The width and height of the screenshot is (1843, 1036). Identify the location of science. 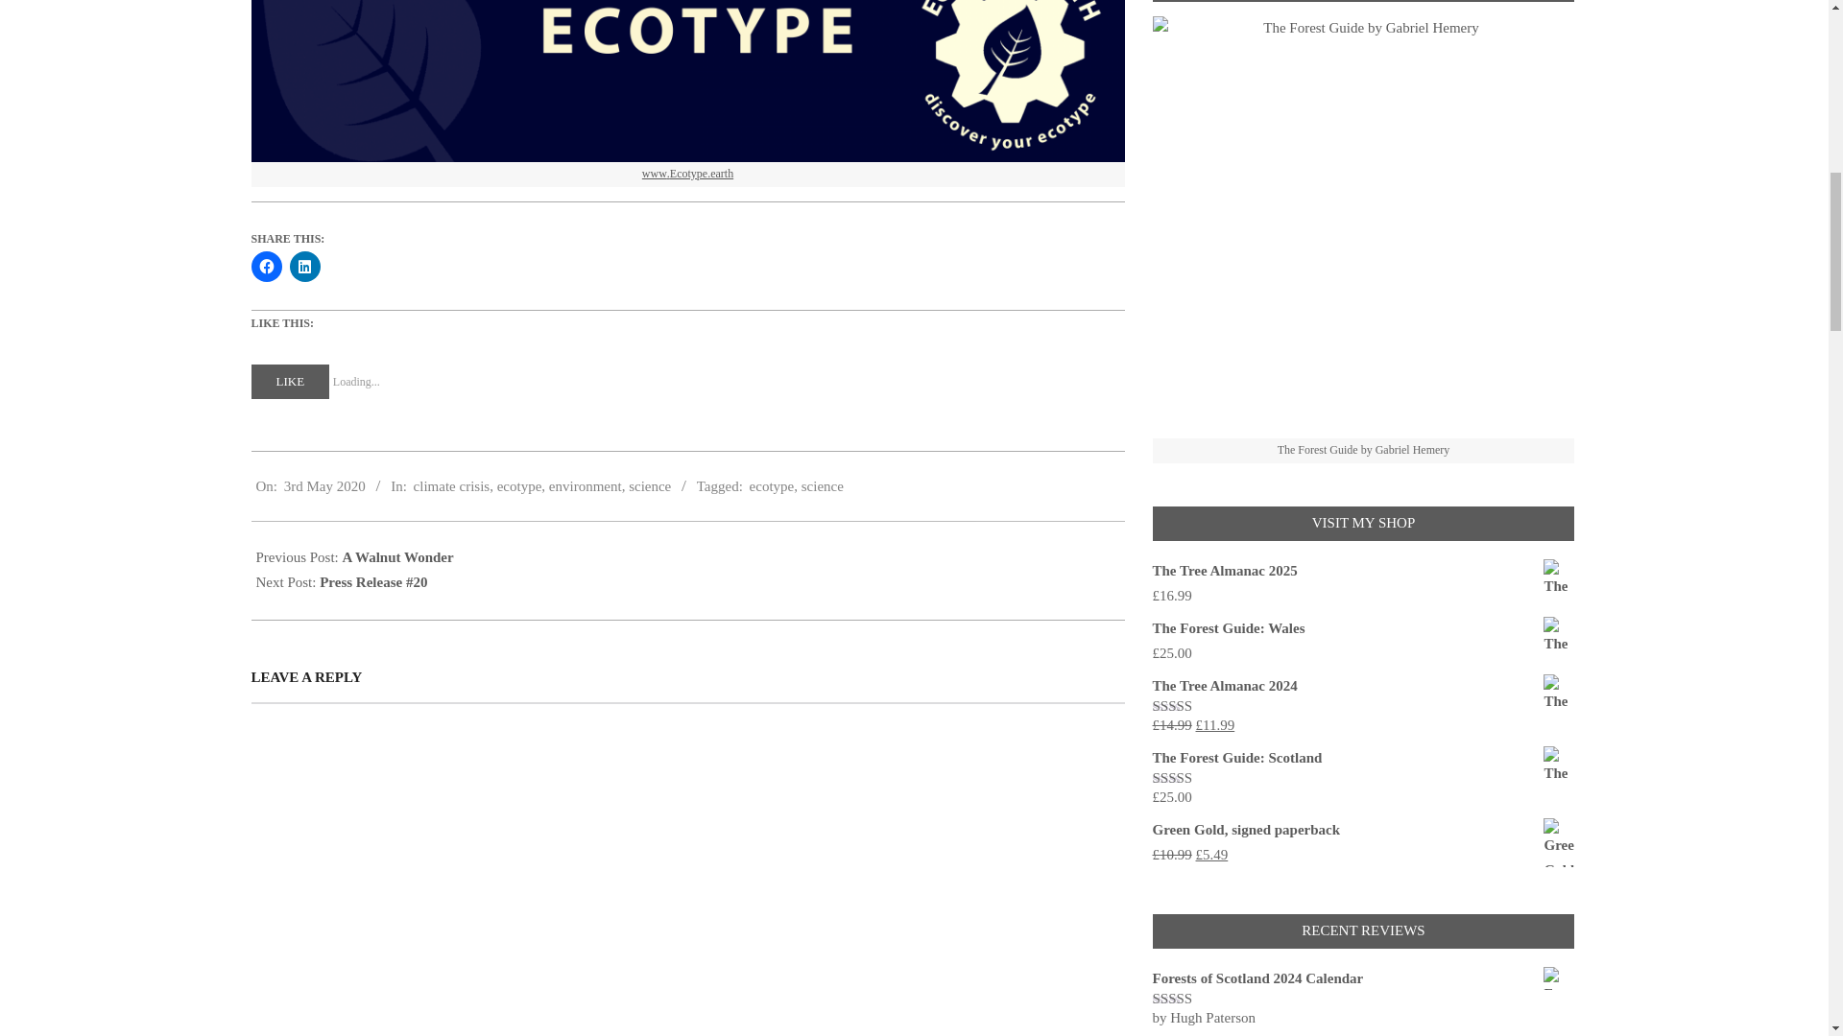
(823, 485).